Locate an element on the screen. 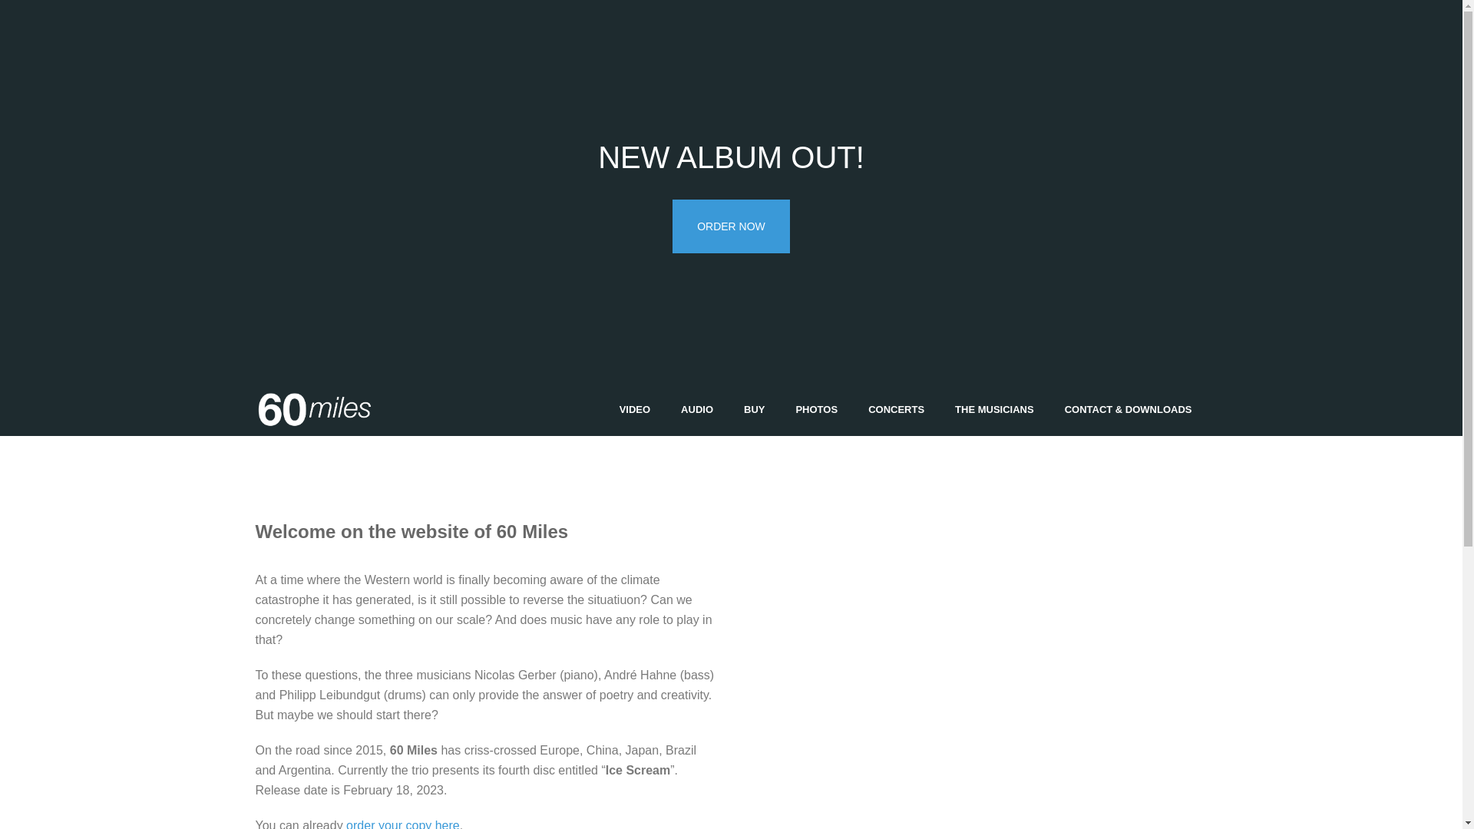  VIDEO is located at coordinates (635, 410).